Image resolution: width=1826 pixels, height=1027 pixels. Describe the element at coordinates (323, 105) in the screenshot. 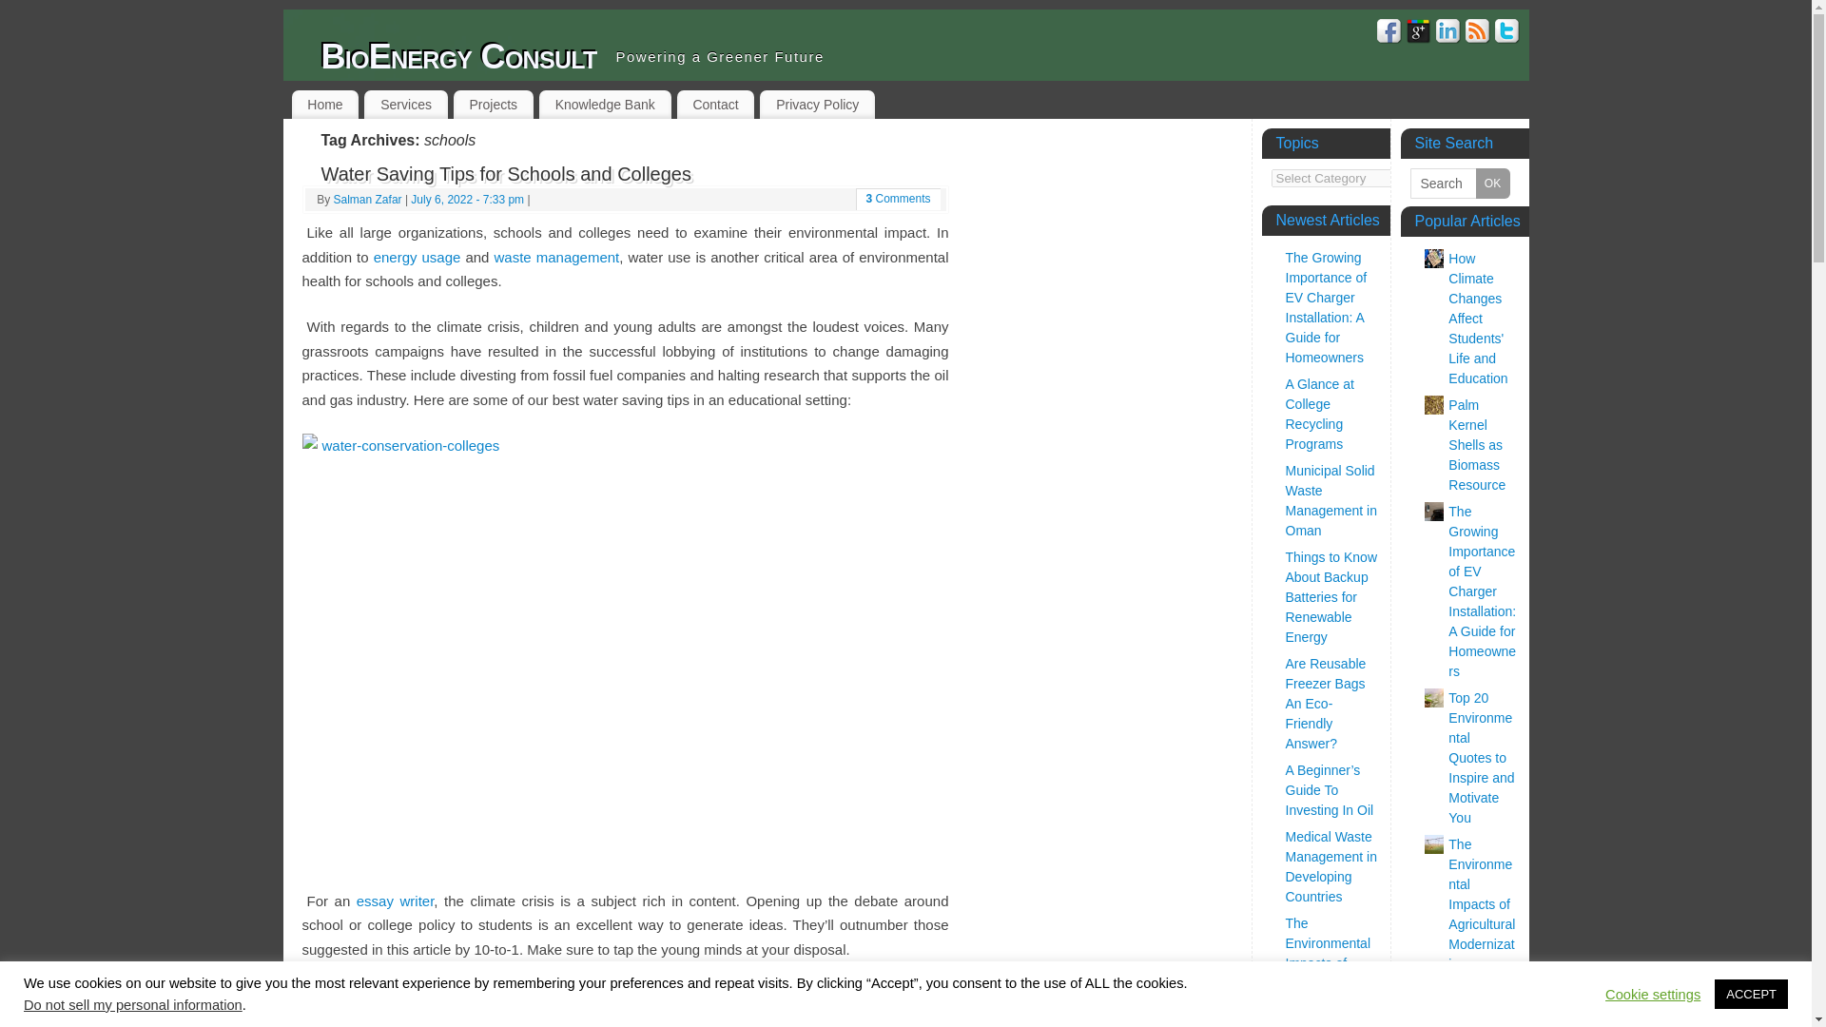

I see `Home` at that location.